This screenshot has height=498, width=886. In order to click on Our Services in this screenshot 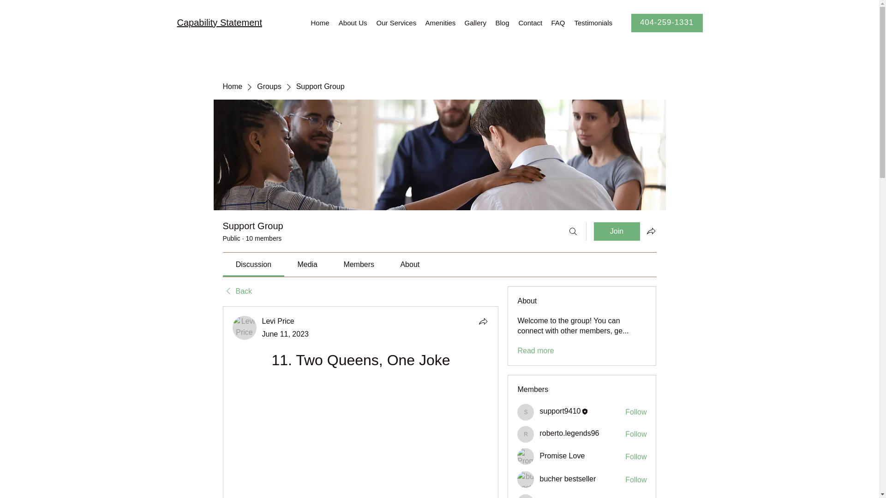, I will do `click(396, 23)`.